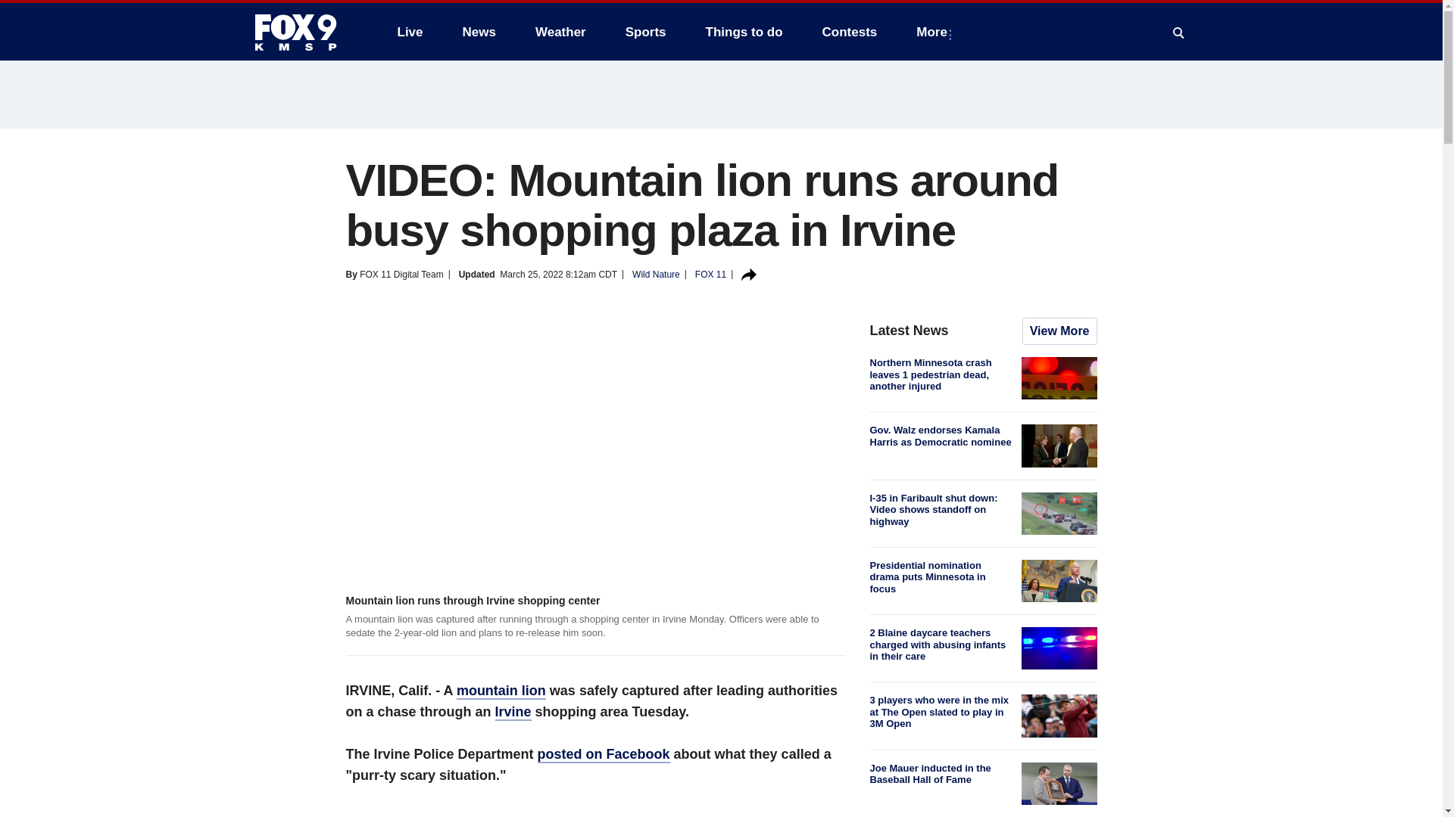 This screenshot has height=817, width=1454. What do you see at coordinates (560, 32) in the screenshot?
I see `Weather` at bounding box center [560, 32].